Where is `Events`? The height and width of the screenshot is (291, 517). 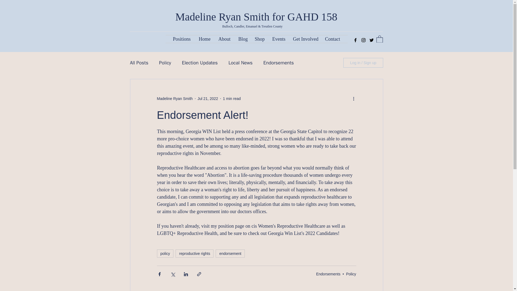 Events is located at coordinates (278, 39).